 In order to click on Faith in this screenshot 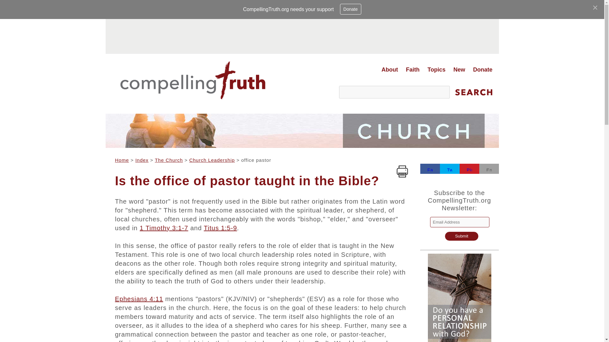, I will do `click(412, 70)`.